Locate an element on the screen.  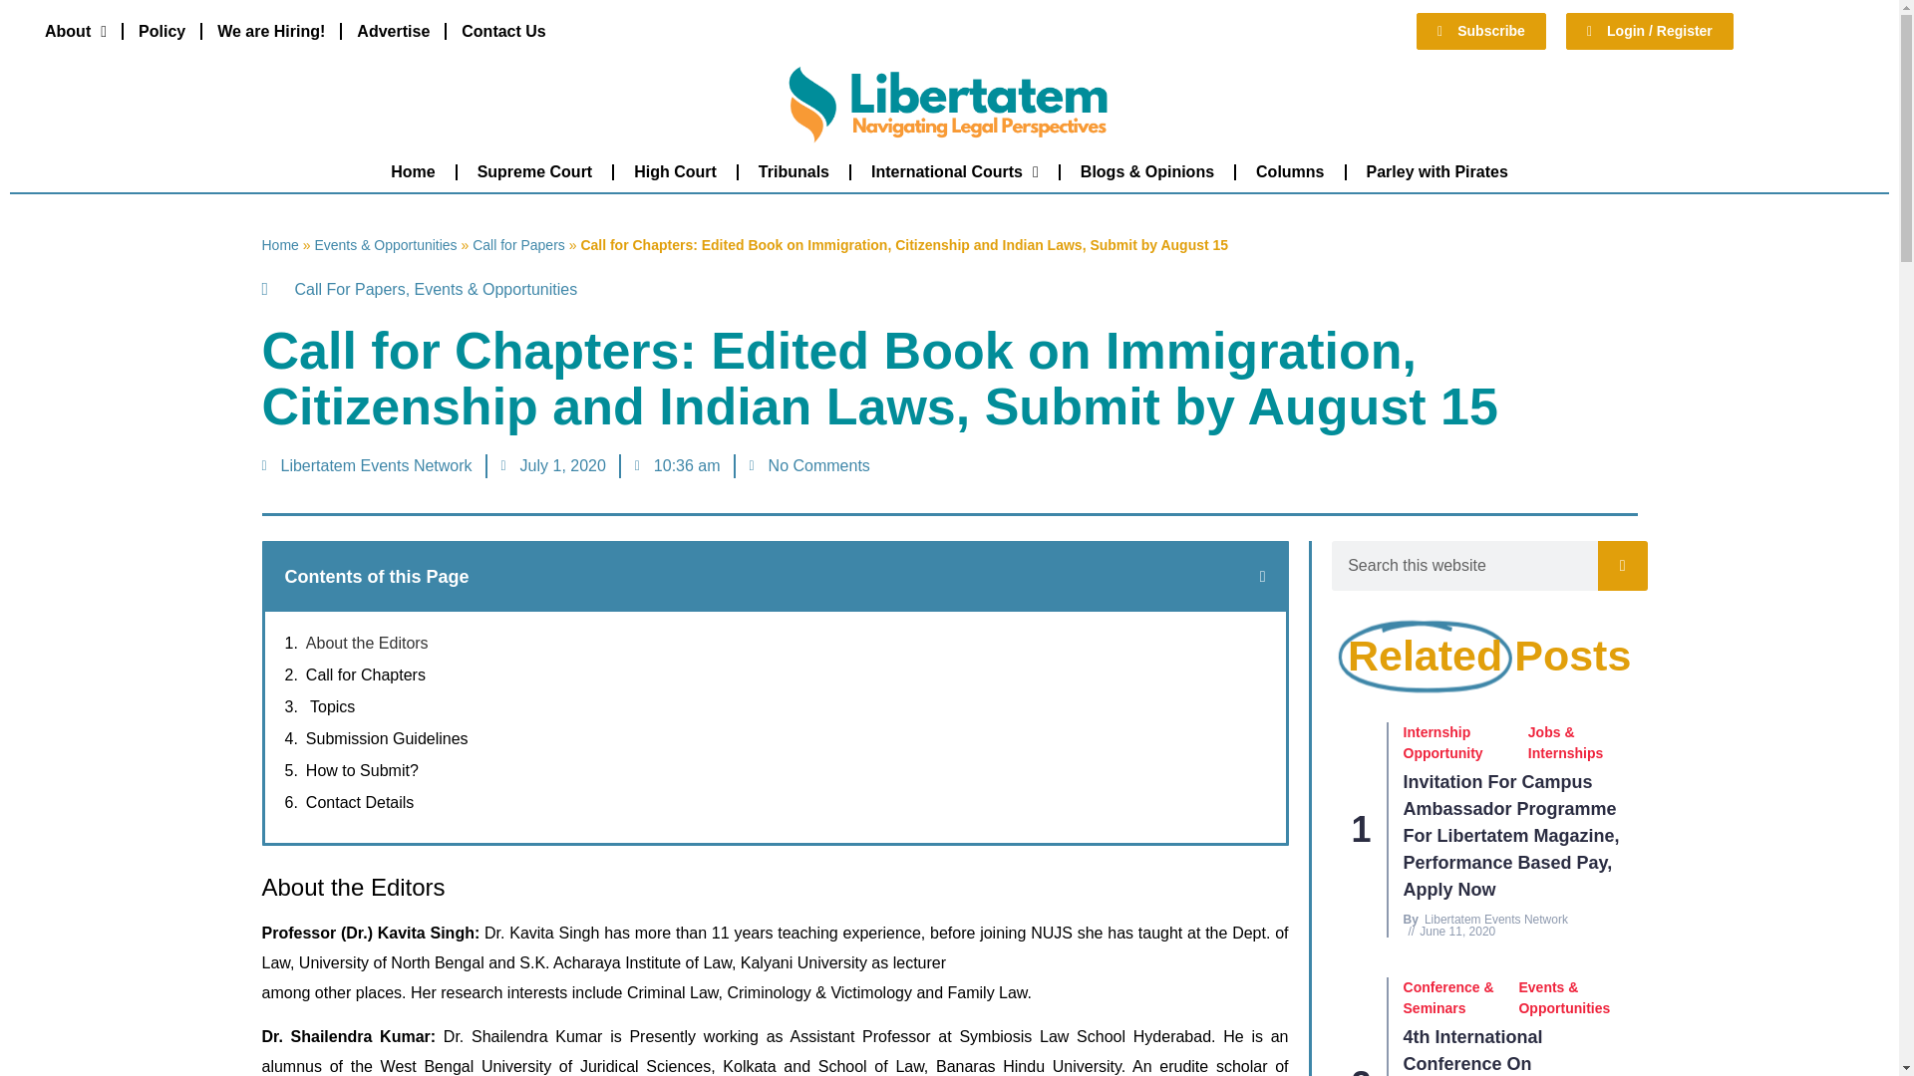
About is located at coordinates (76, 30).